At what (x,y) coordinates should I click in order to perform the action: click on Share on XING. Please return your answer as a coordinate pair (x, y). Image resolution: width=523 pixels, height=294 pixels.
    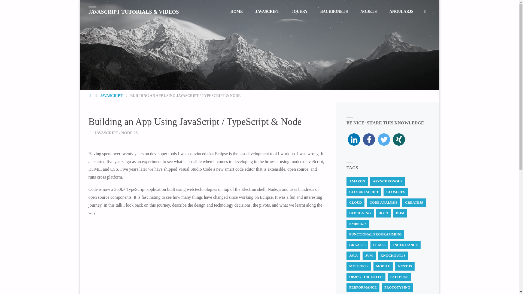
    Looking at the image, I should click on (399, 139).